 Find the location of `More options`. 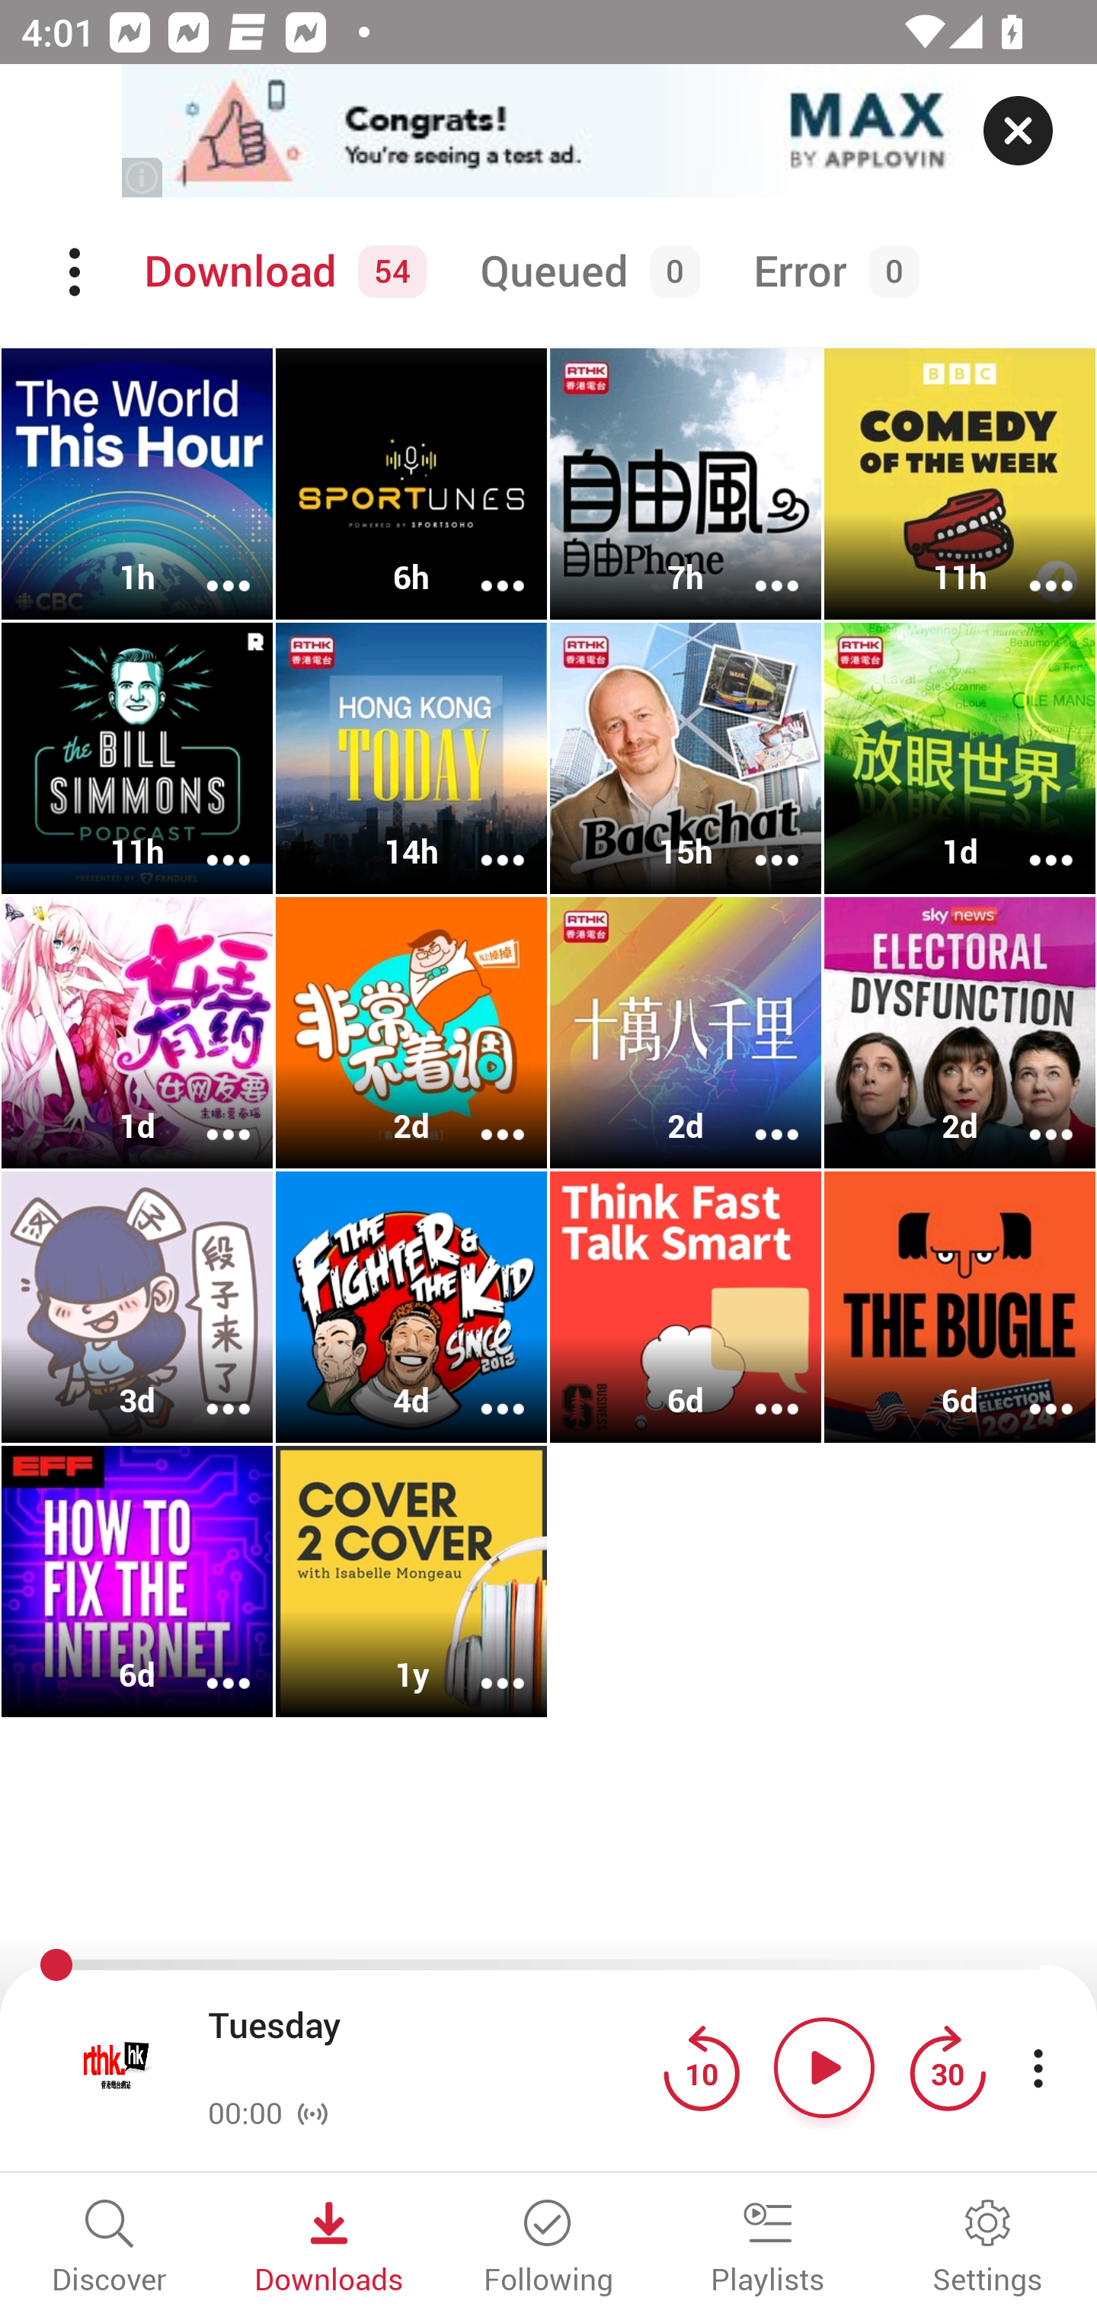

More options is located at coordinates (757, 1114).